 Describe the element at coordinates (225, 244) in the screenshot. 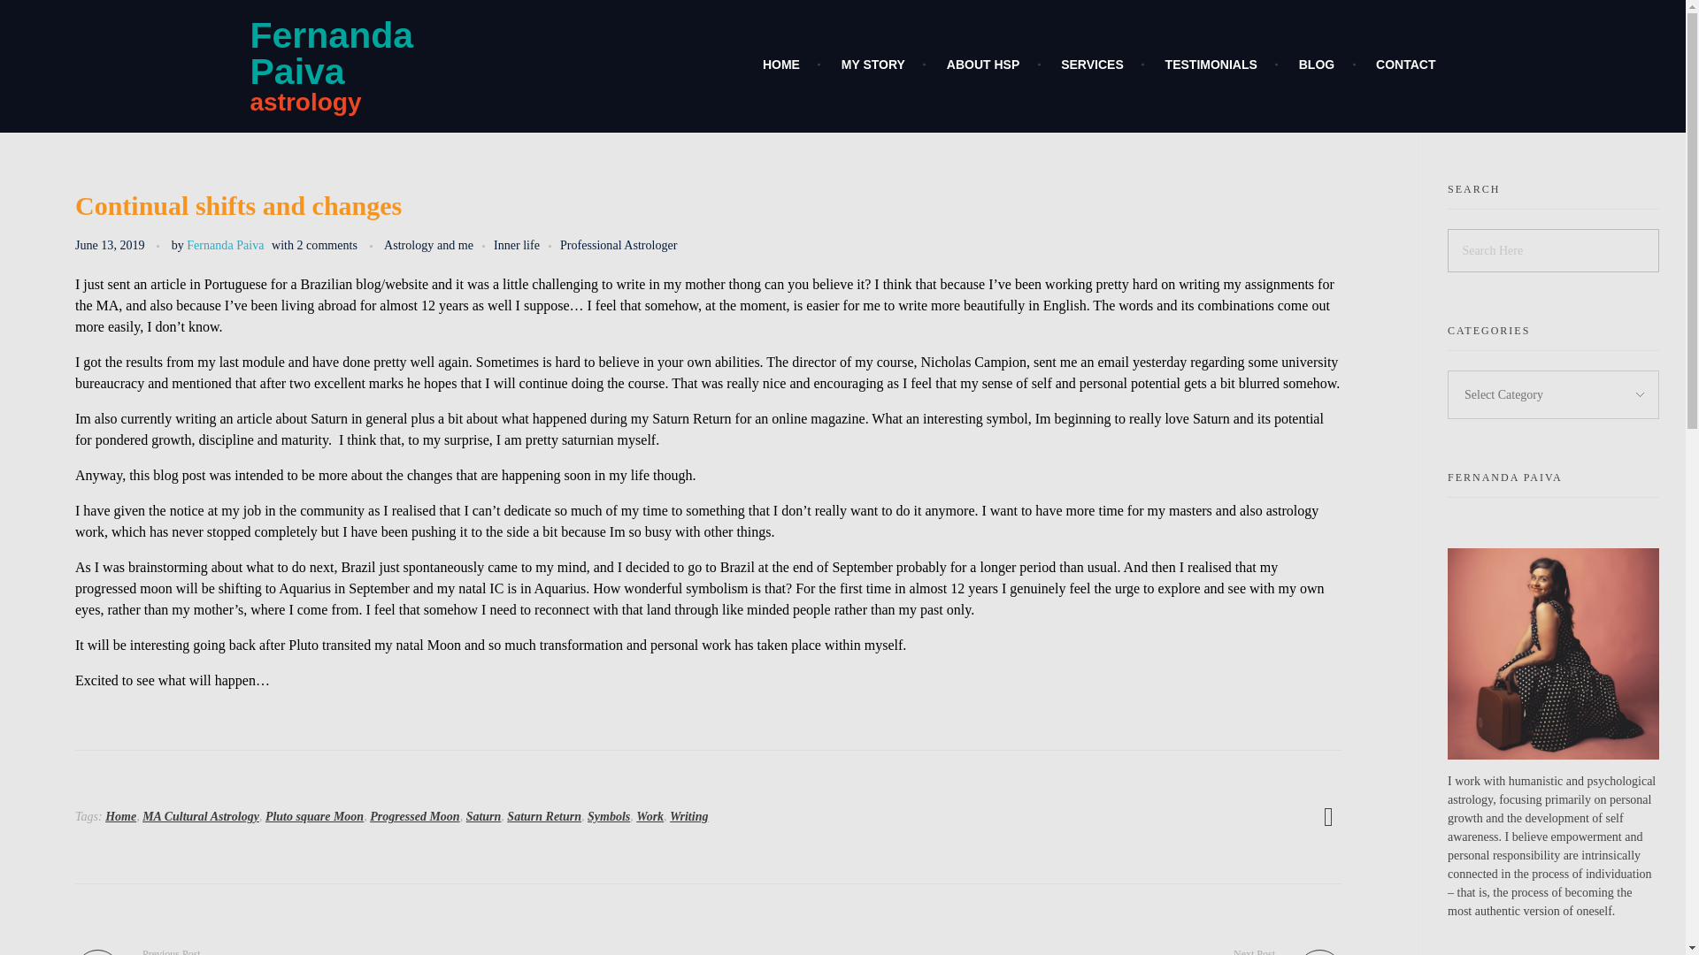

I see `Fernanda Paiva` at that location.